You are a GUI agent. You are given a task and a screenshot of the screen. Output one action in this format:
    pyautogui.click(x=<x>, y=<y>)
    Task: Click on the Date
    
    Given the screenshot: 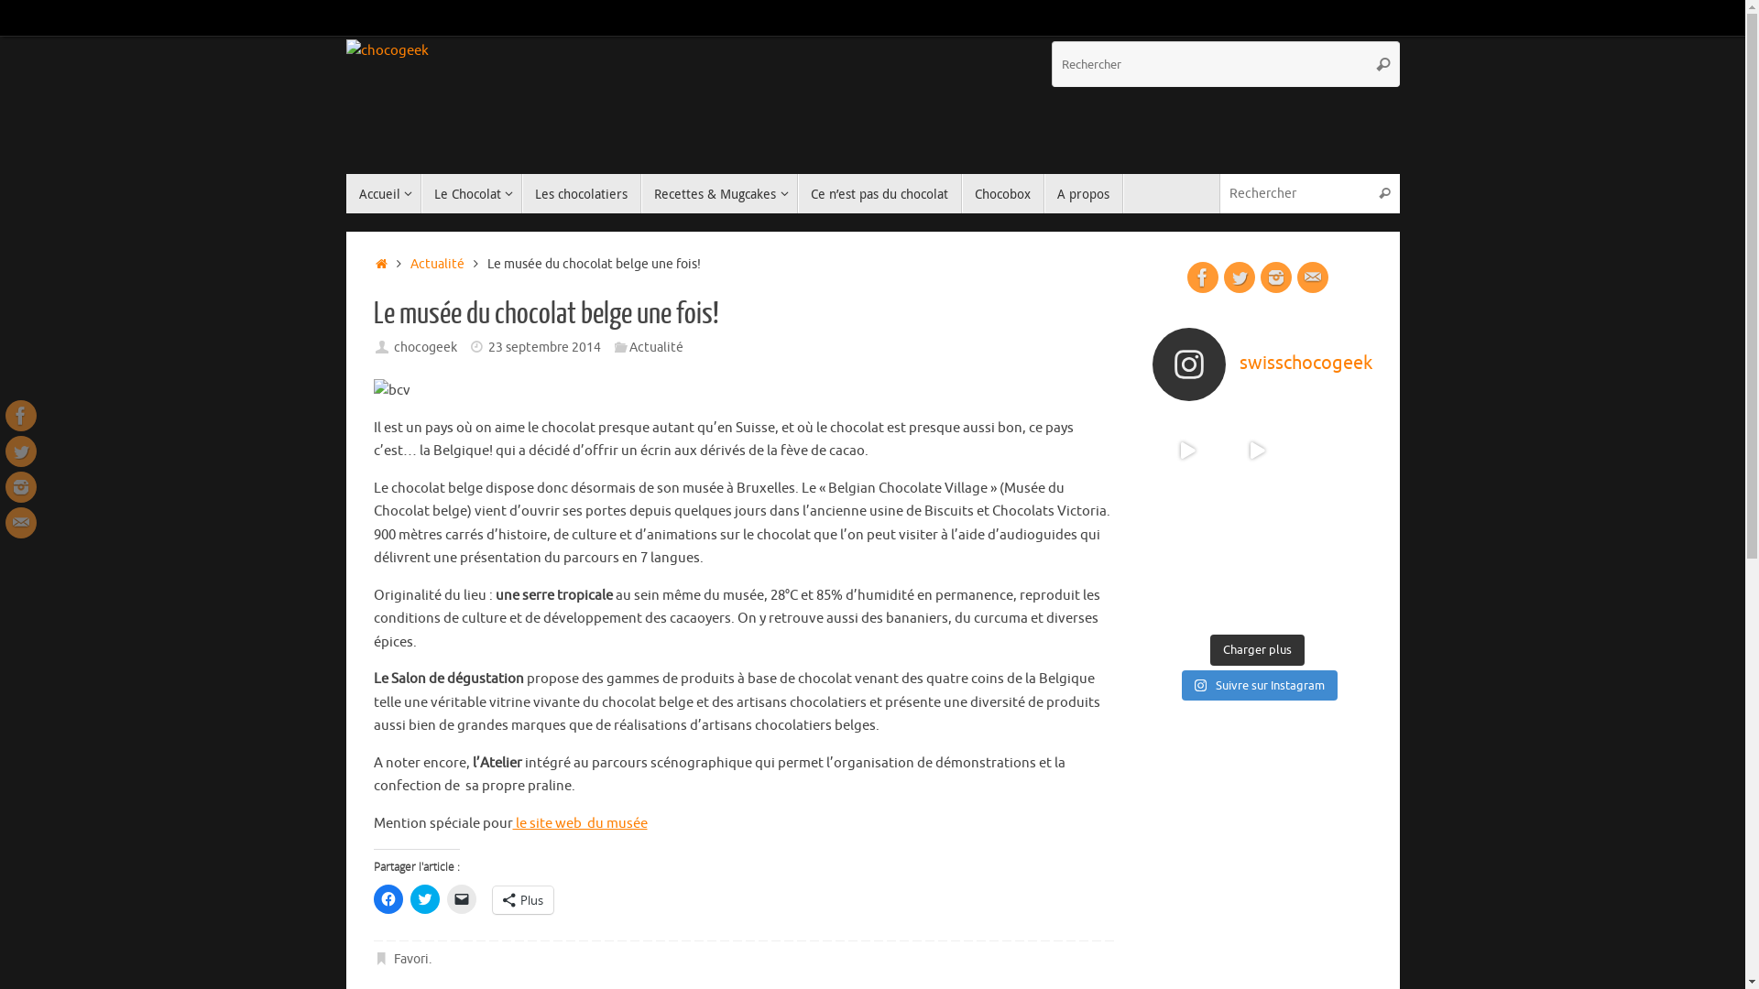 What is the action you would take?
    pyautogui.click(x=476, y=346)
    